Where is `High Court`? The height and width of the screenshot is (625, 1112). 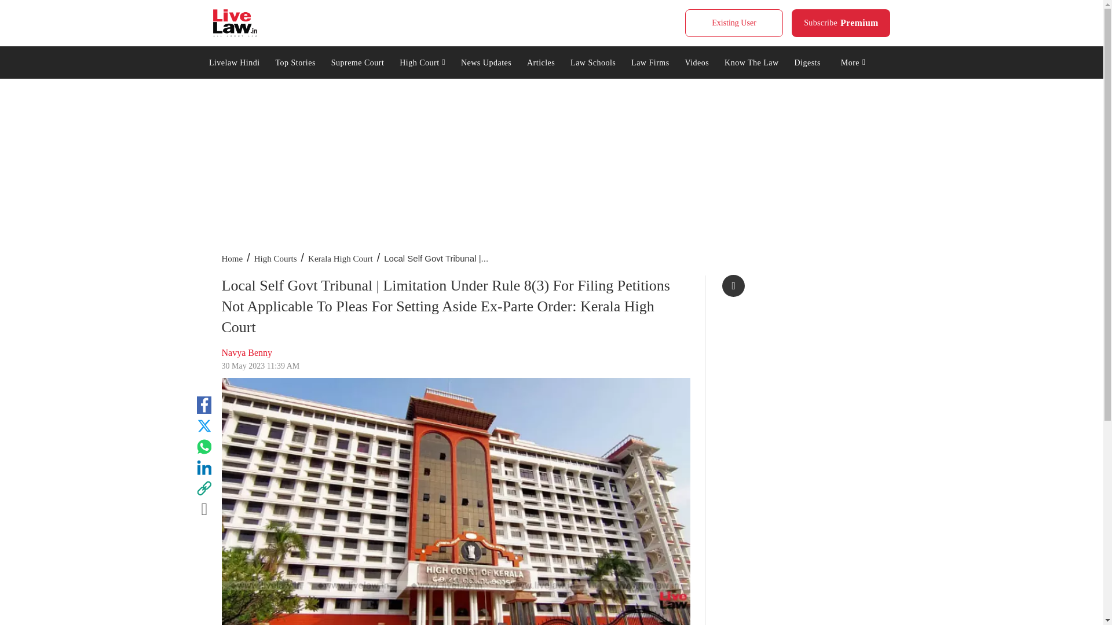 High Court is located at coordinates (357, 61).